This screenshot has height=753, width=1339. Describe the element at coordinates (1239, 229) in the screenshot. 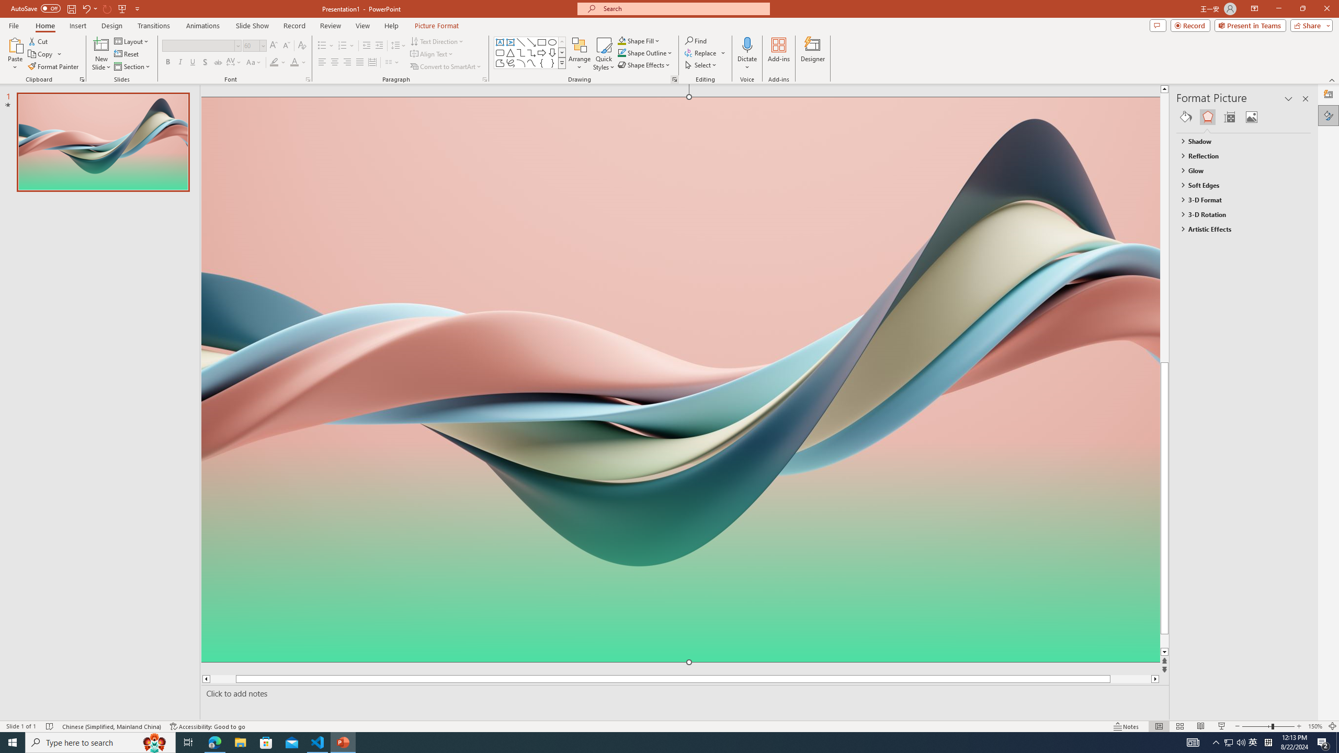

I see `Artistic Effects` at that location.